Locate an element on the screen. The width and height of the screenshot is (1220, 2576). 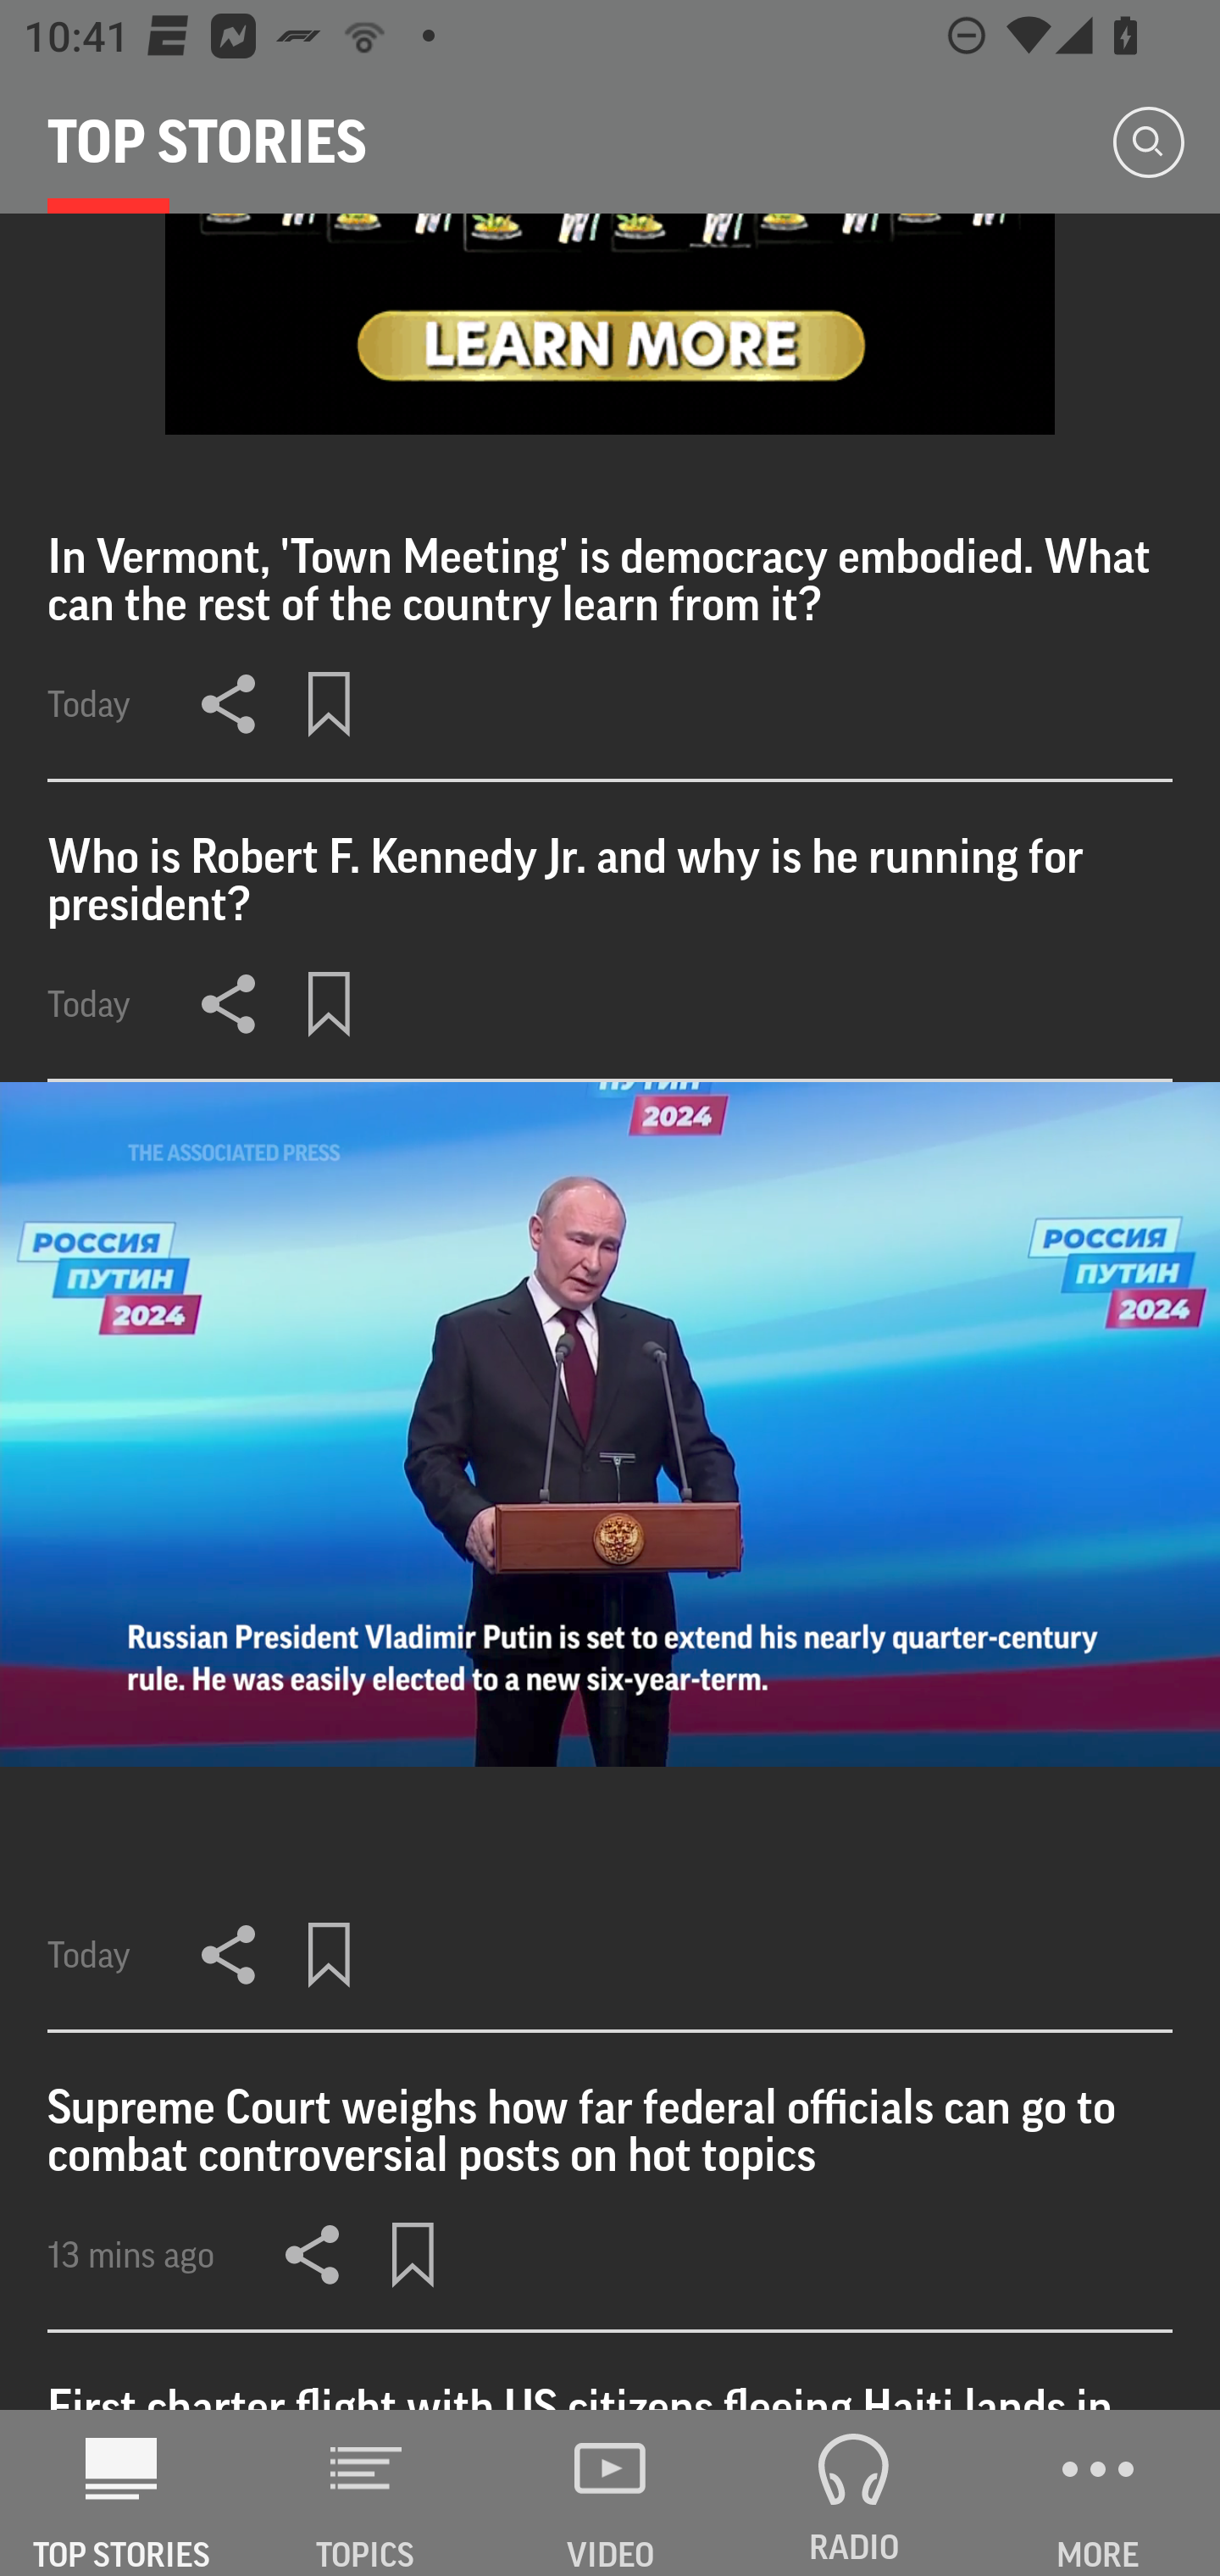
RADIO is located at coordinates (854, 2493).